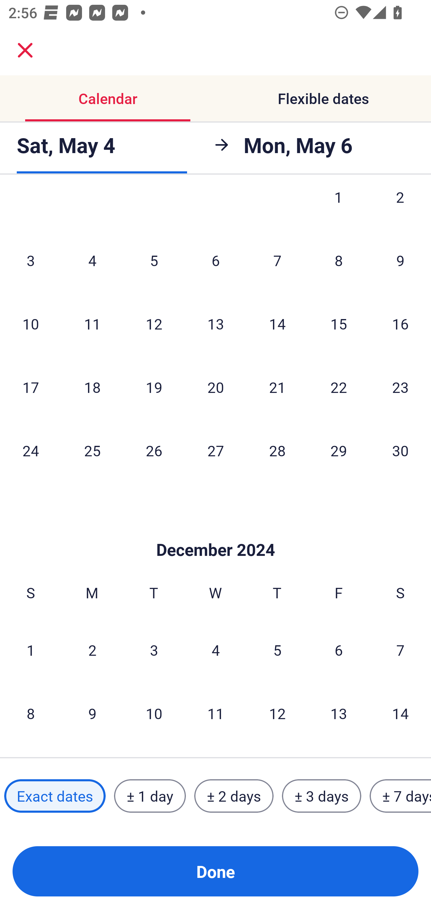 Image resolution: width=431 pixels, height=909 pixels. What do you see at coordinates (277, 260) in the screenshot?
I see `7 Thursday, November 7, 2024` at bounding box center [277, 260].